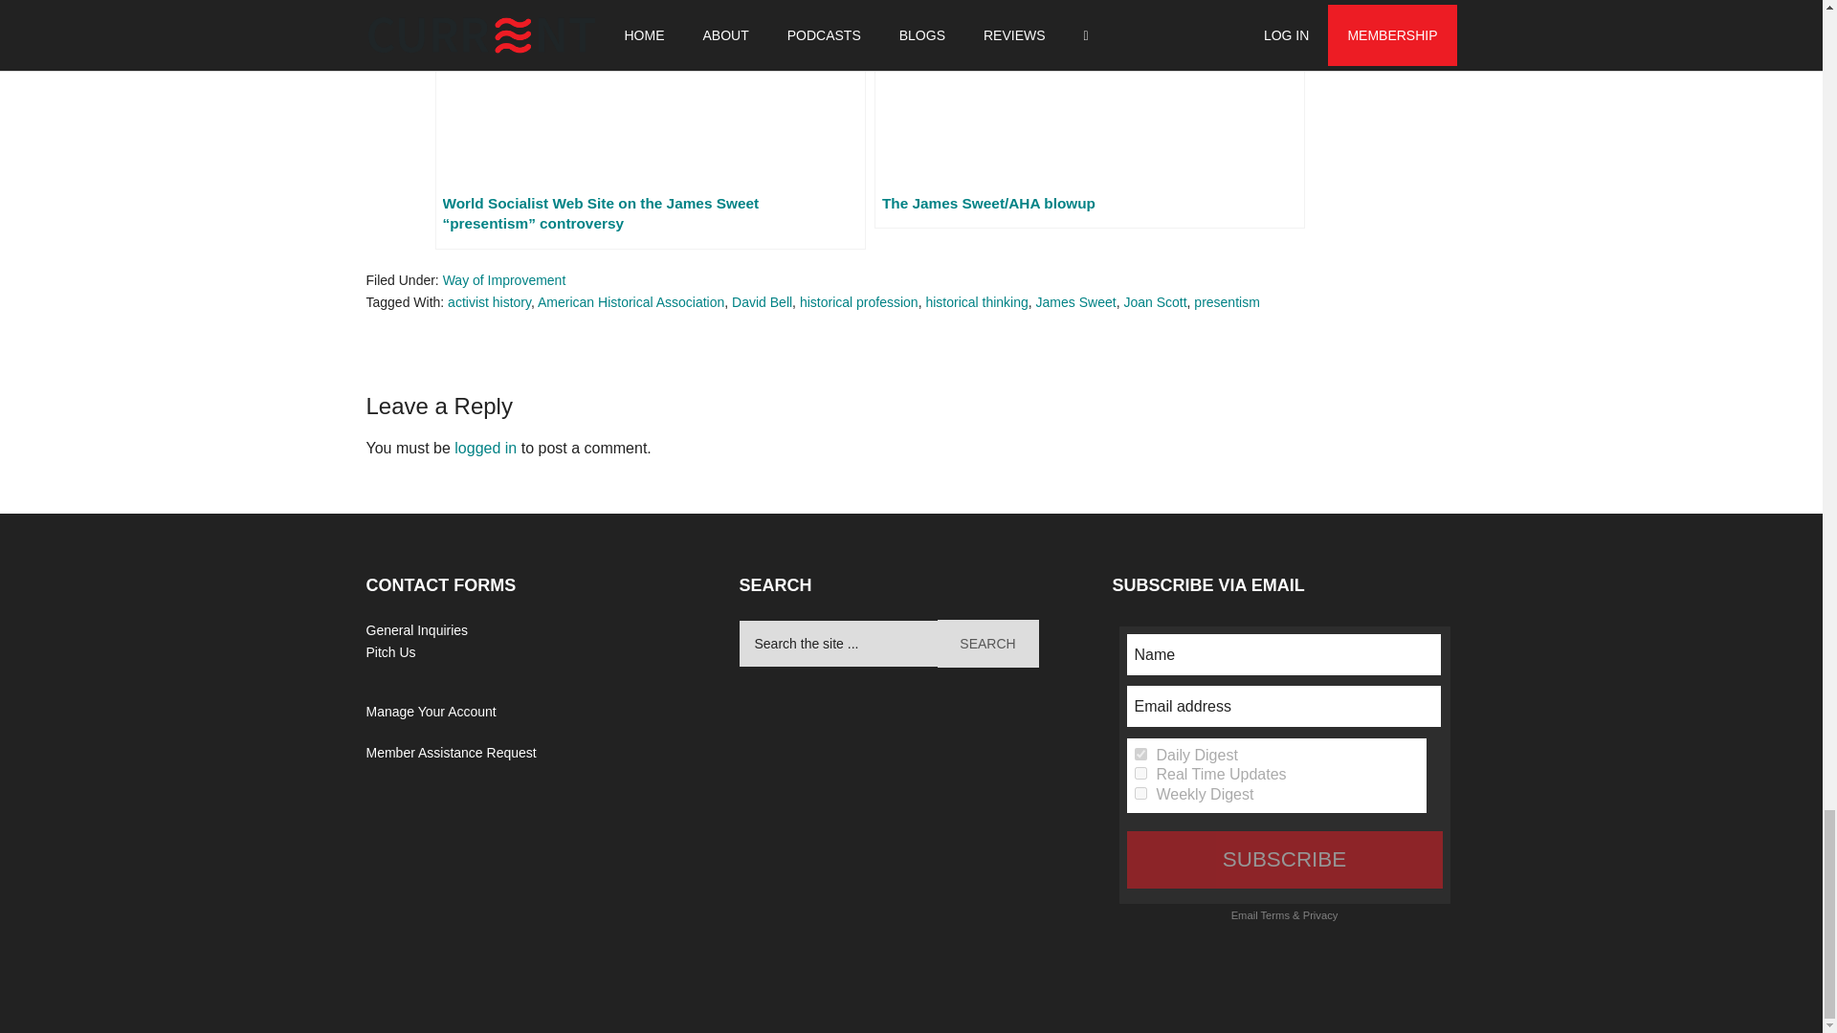  I want to click on Email address, so click(1284, 706).